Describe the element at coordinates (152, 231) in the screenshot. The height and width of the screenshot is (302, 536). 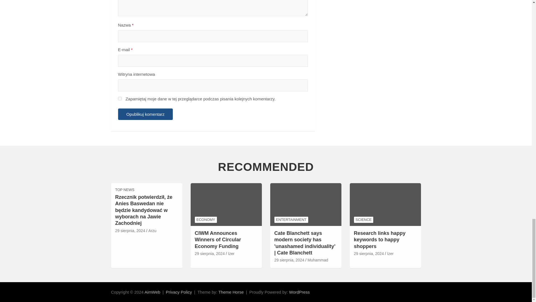
I see `Arzu` at that location.